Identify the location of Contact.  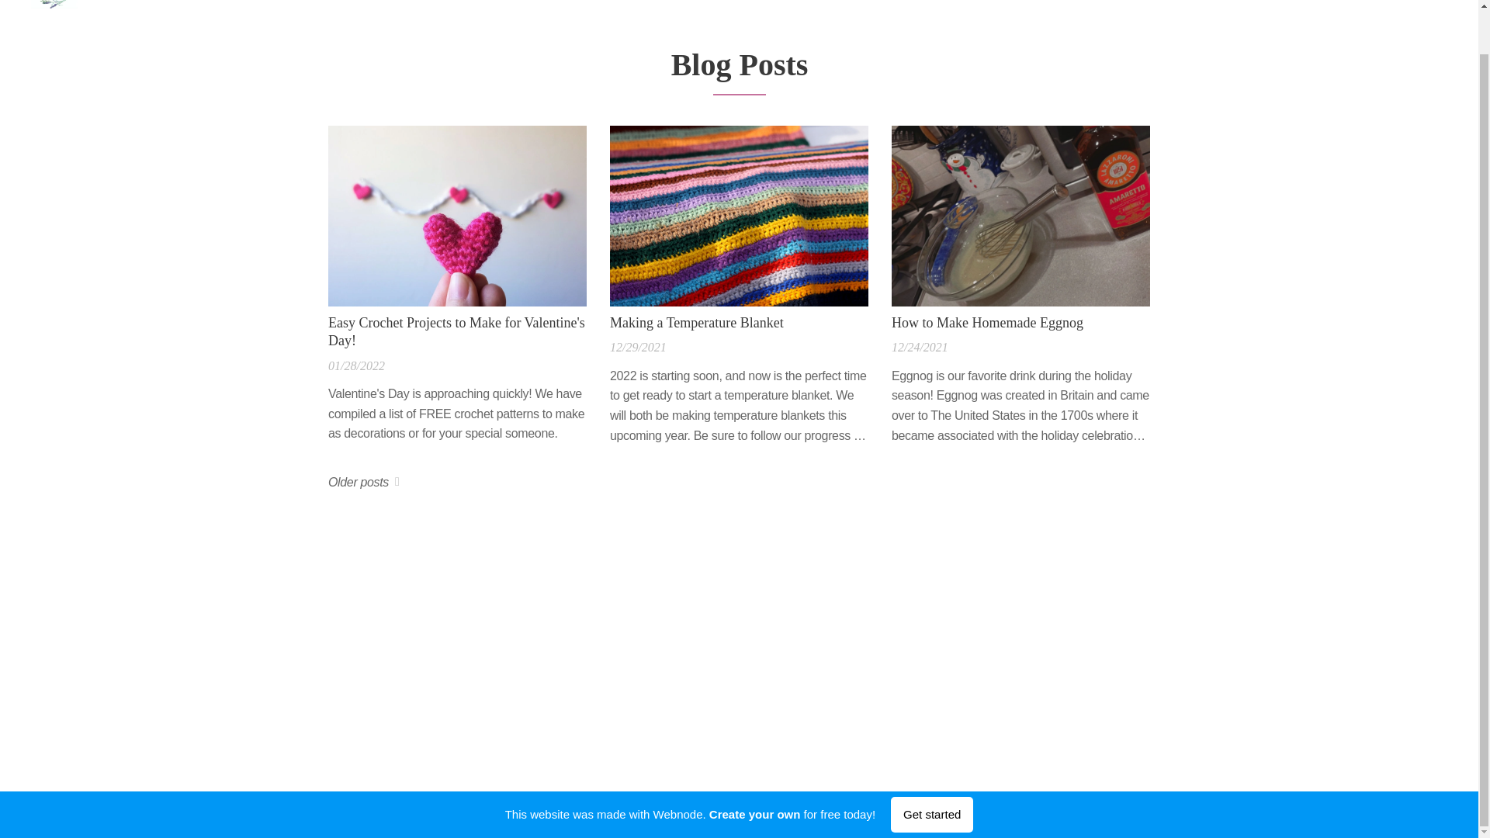
(1378, 2).